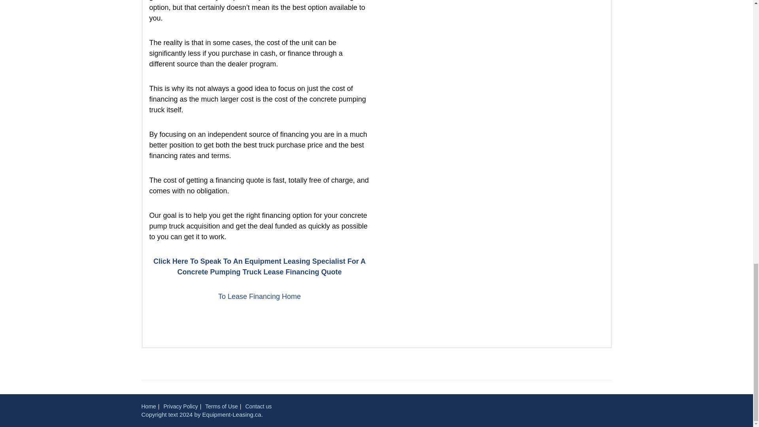 This screenshot has width=759, height=427. What do you see at coordinates (149, 406) in the screenshot?
I see `Home` at bounding box center [149, 406].